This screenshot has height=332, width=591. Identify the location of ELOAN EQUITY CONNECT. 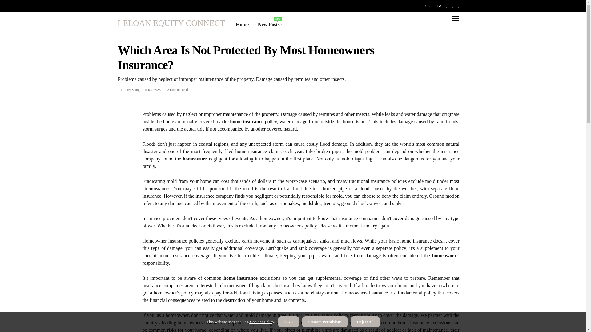
(171, 23).